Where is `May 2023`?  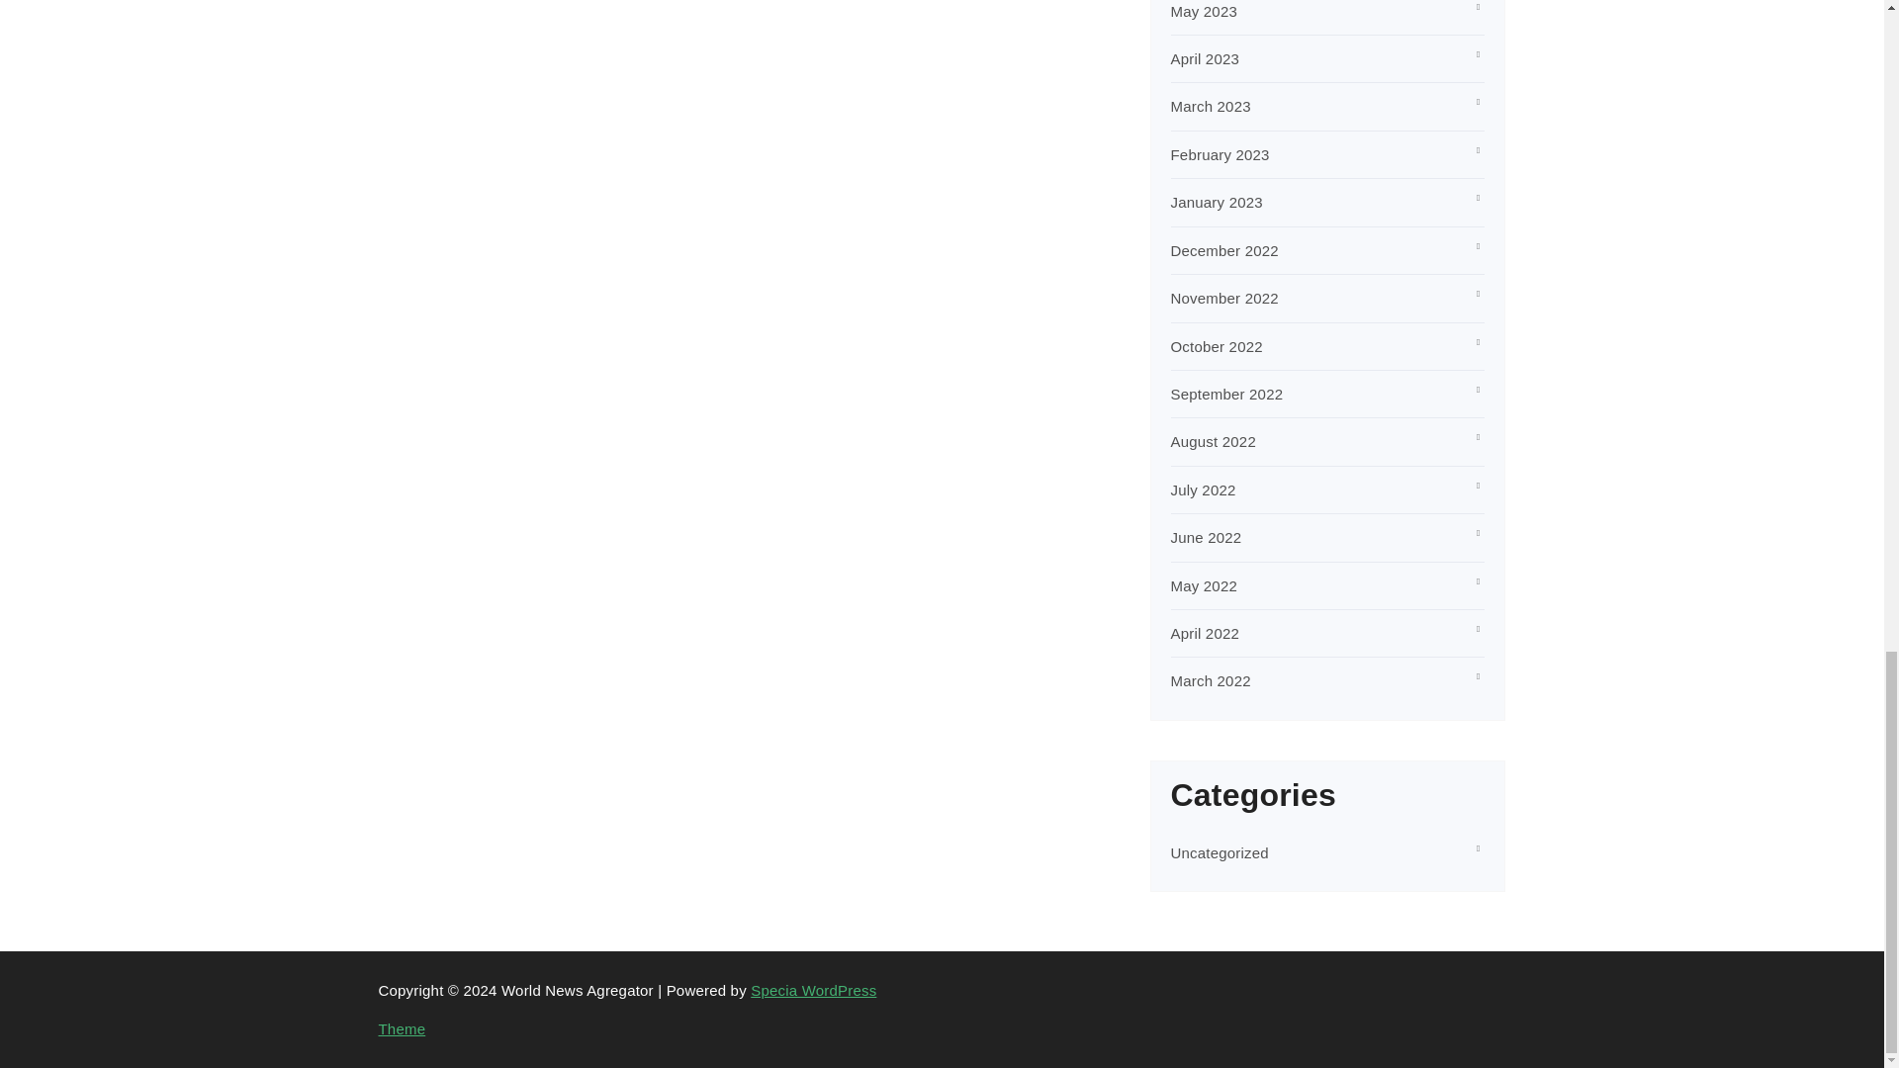 May 2023 is located at coordinates (1205, 12).